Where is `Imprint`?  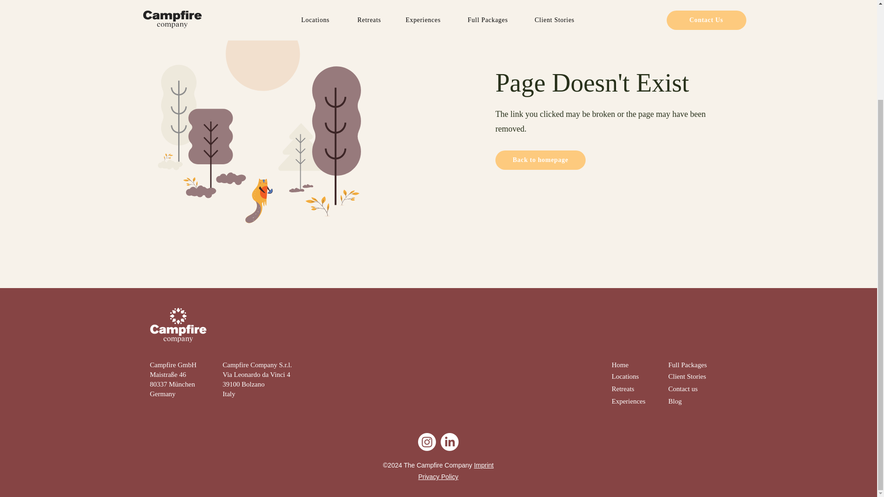
Imprint is located at coordinates (483, 465).